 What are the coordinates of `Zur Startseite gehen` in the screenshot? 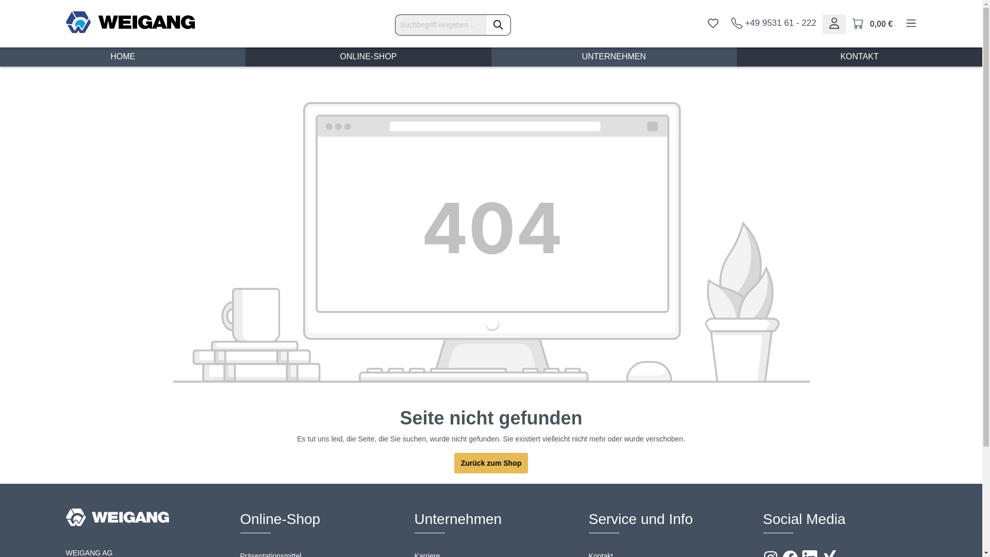 It's located at (130, 22).